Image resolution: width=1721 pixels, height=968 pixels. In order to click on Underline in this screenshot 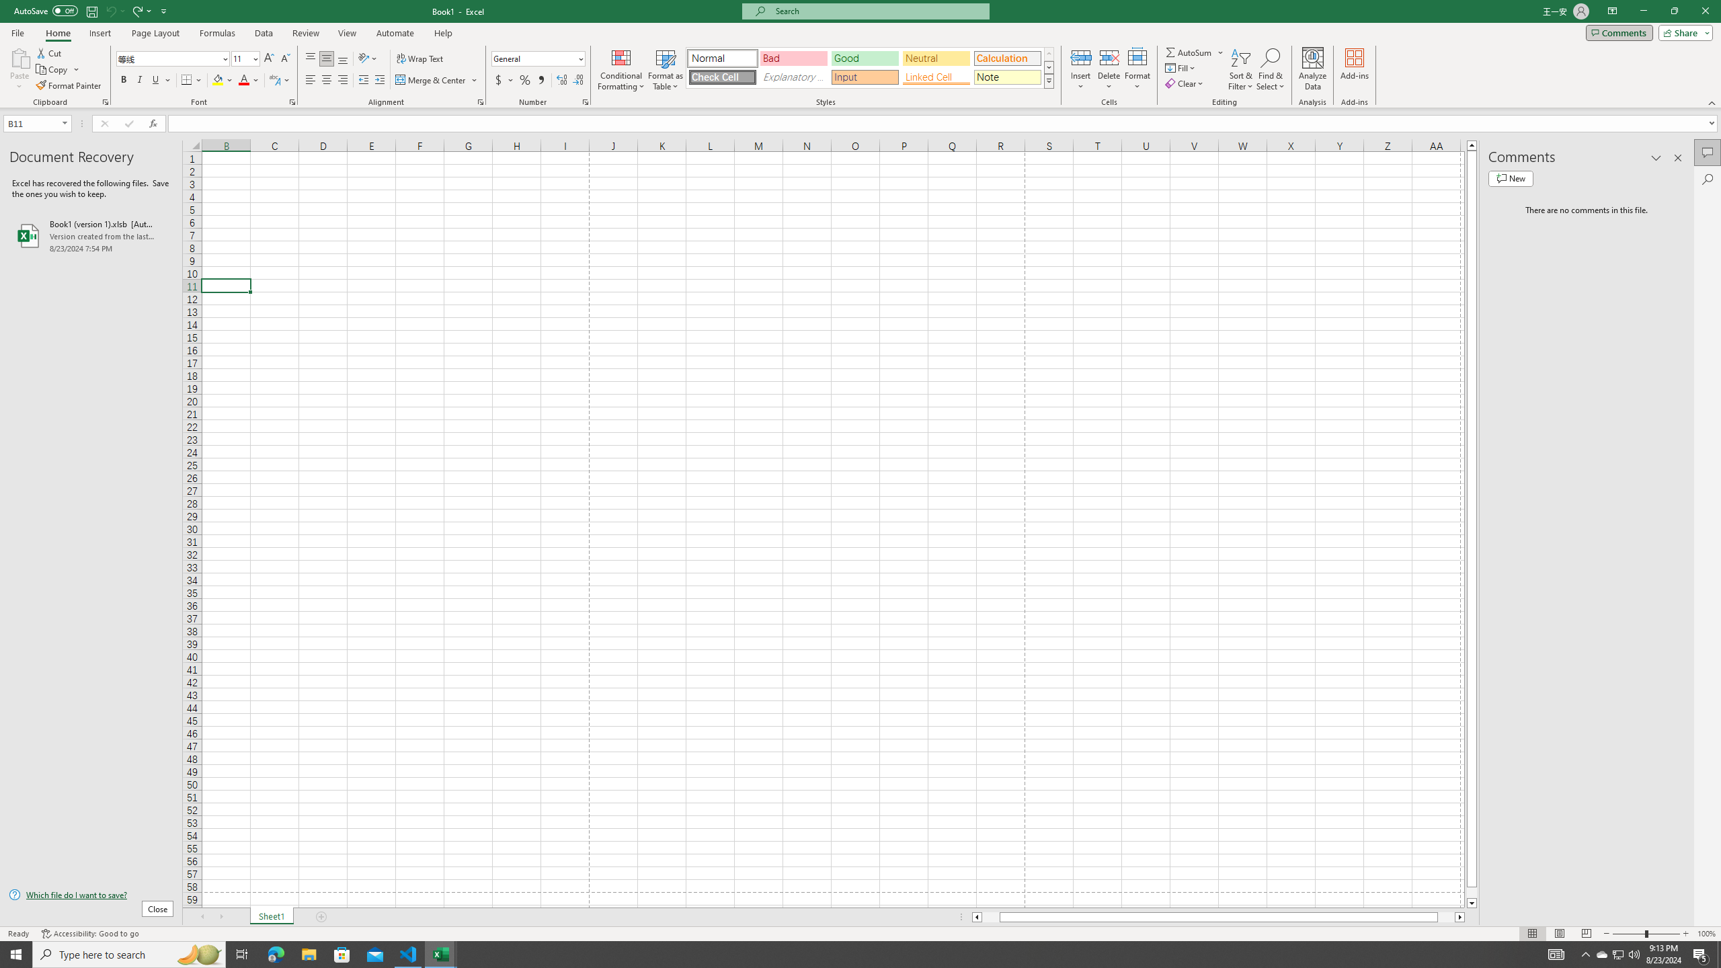, I will do `click(156, 81)`.